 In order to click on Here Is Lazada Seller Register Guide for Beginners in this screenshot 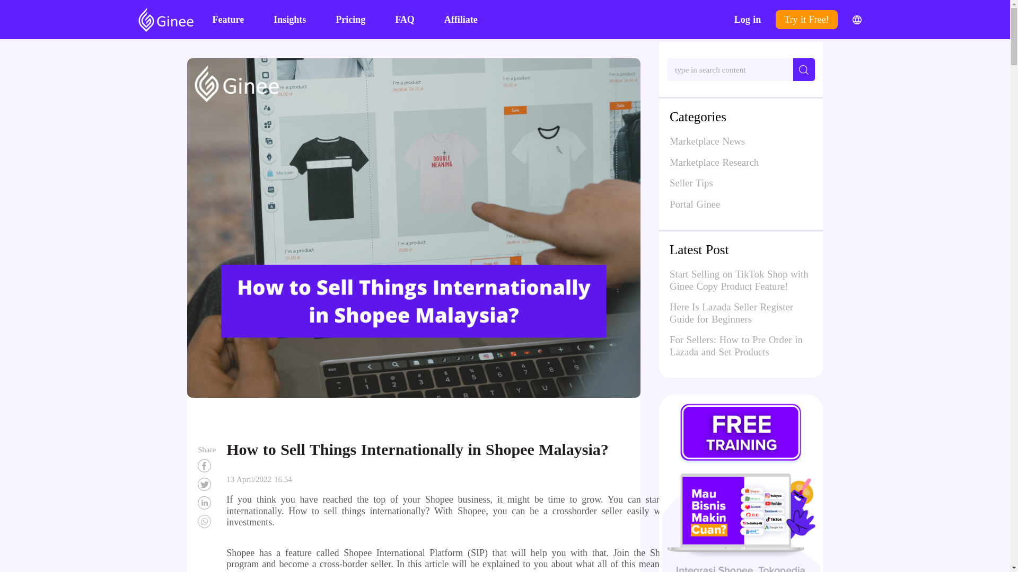, I will do `click(731, 315)`.